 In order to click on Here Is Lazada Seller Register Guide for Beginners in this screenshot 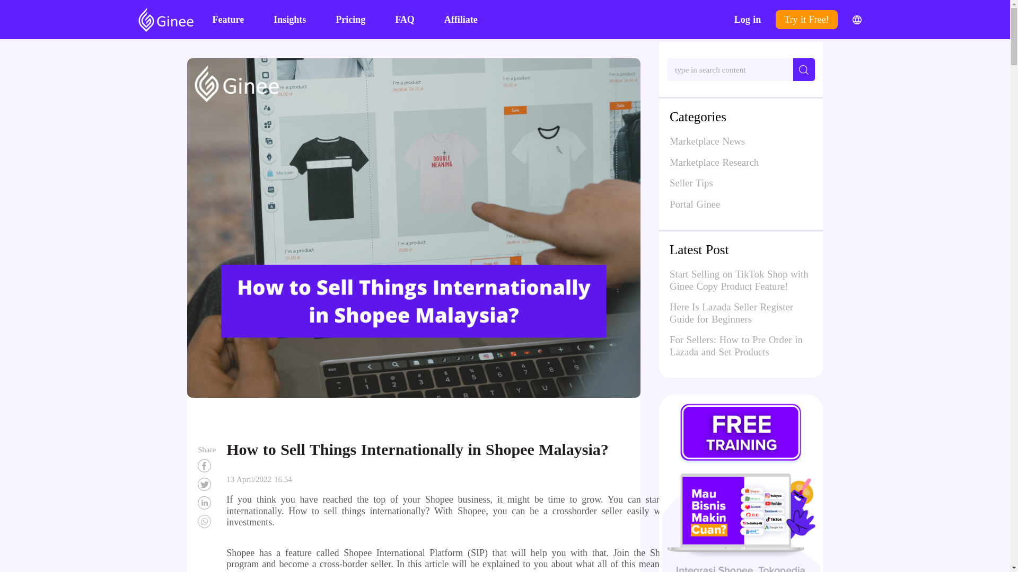, I will do `click(731, 315)`.